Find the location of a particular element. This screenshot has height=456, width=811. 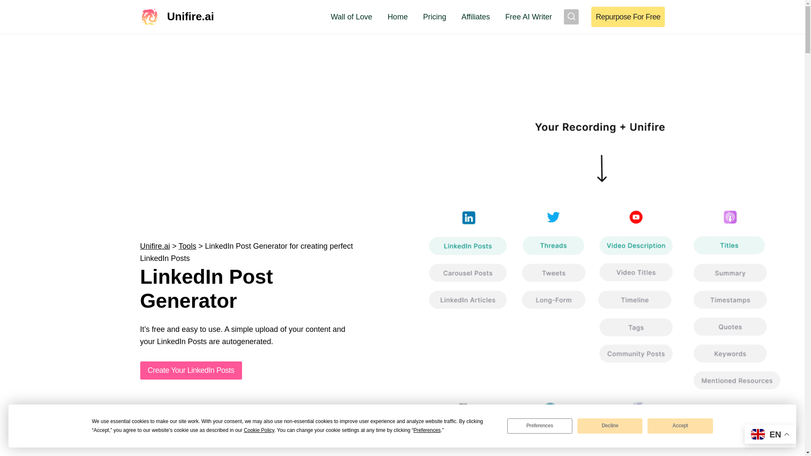

Accept is located at coordinates (680, 426).